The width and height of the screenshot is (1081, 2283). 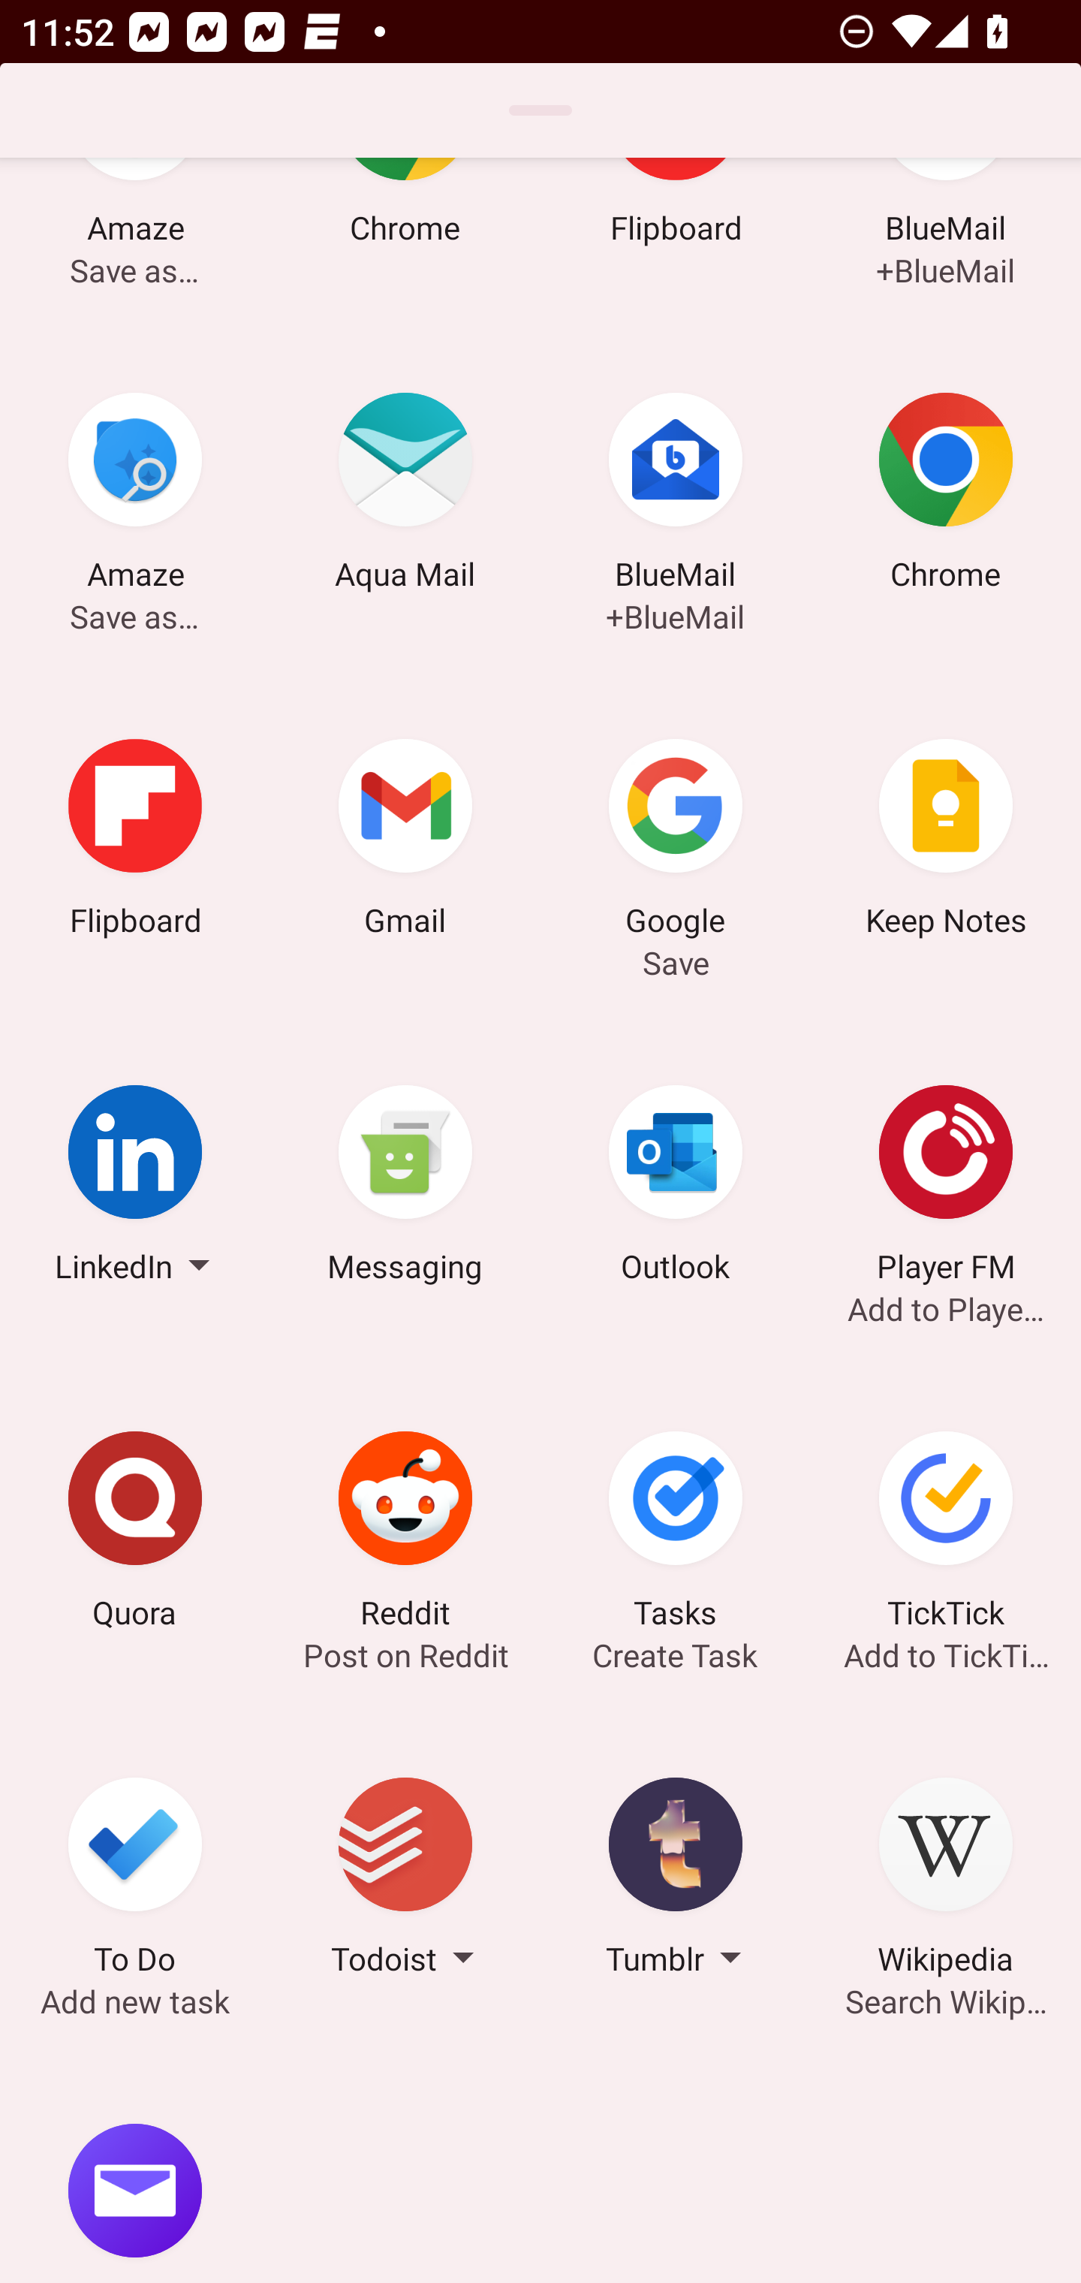 What do you see at coordinates (676, 1534) in the screenshot?
I see `Tasks Create Task` at bounding box center [676, 1534].